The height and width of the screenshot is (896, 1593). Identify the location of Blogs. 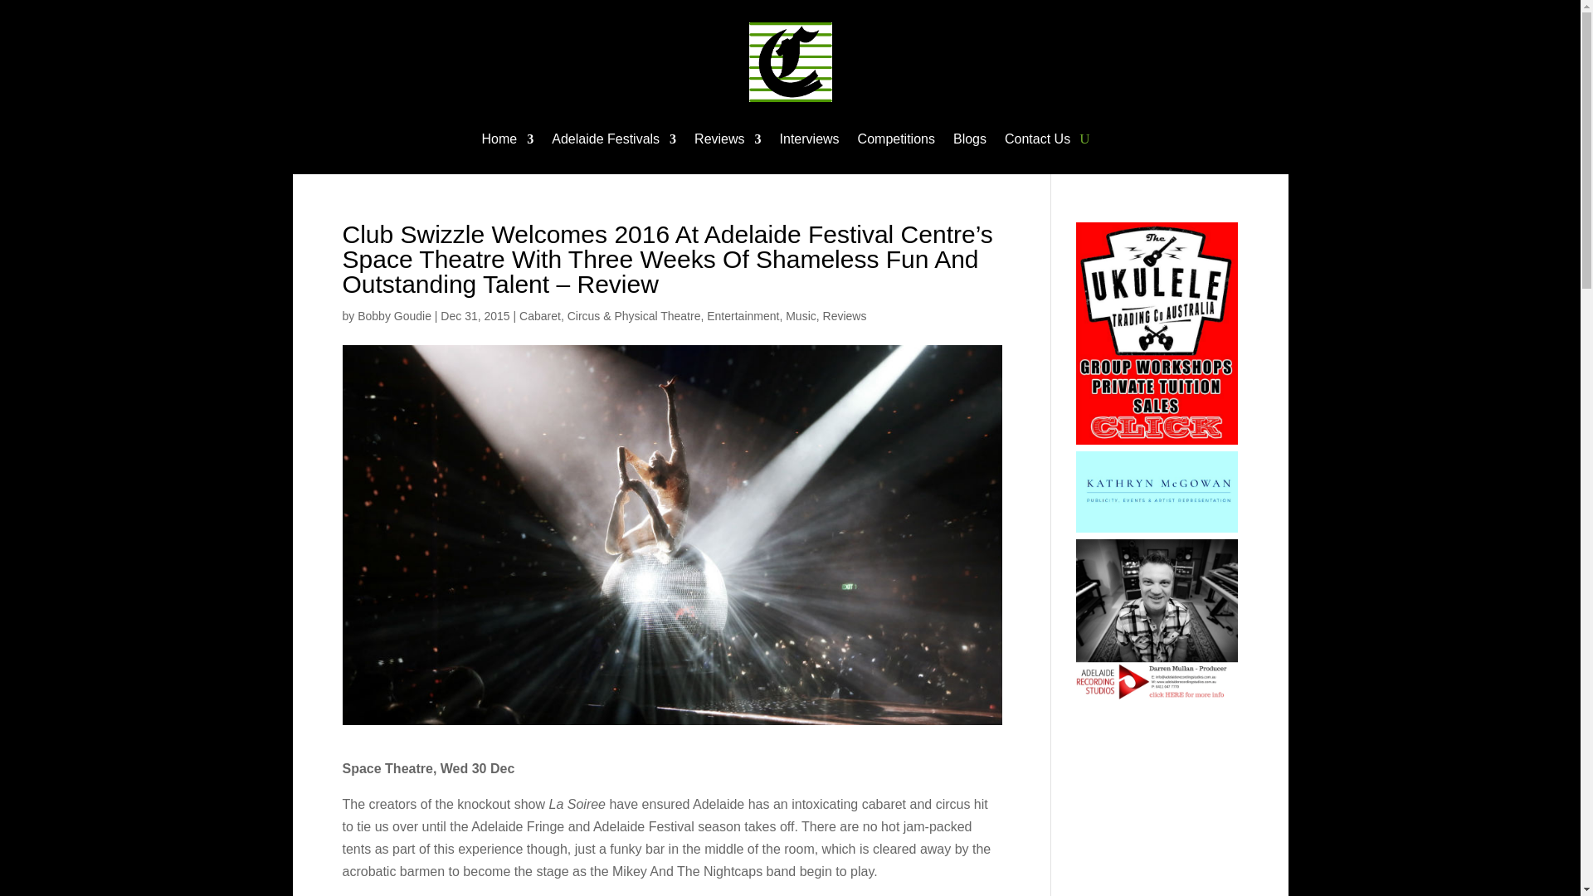
(969, 141).